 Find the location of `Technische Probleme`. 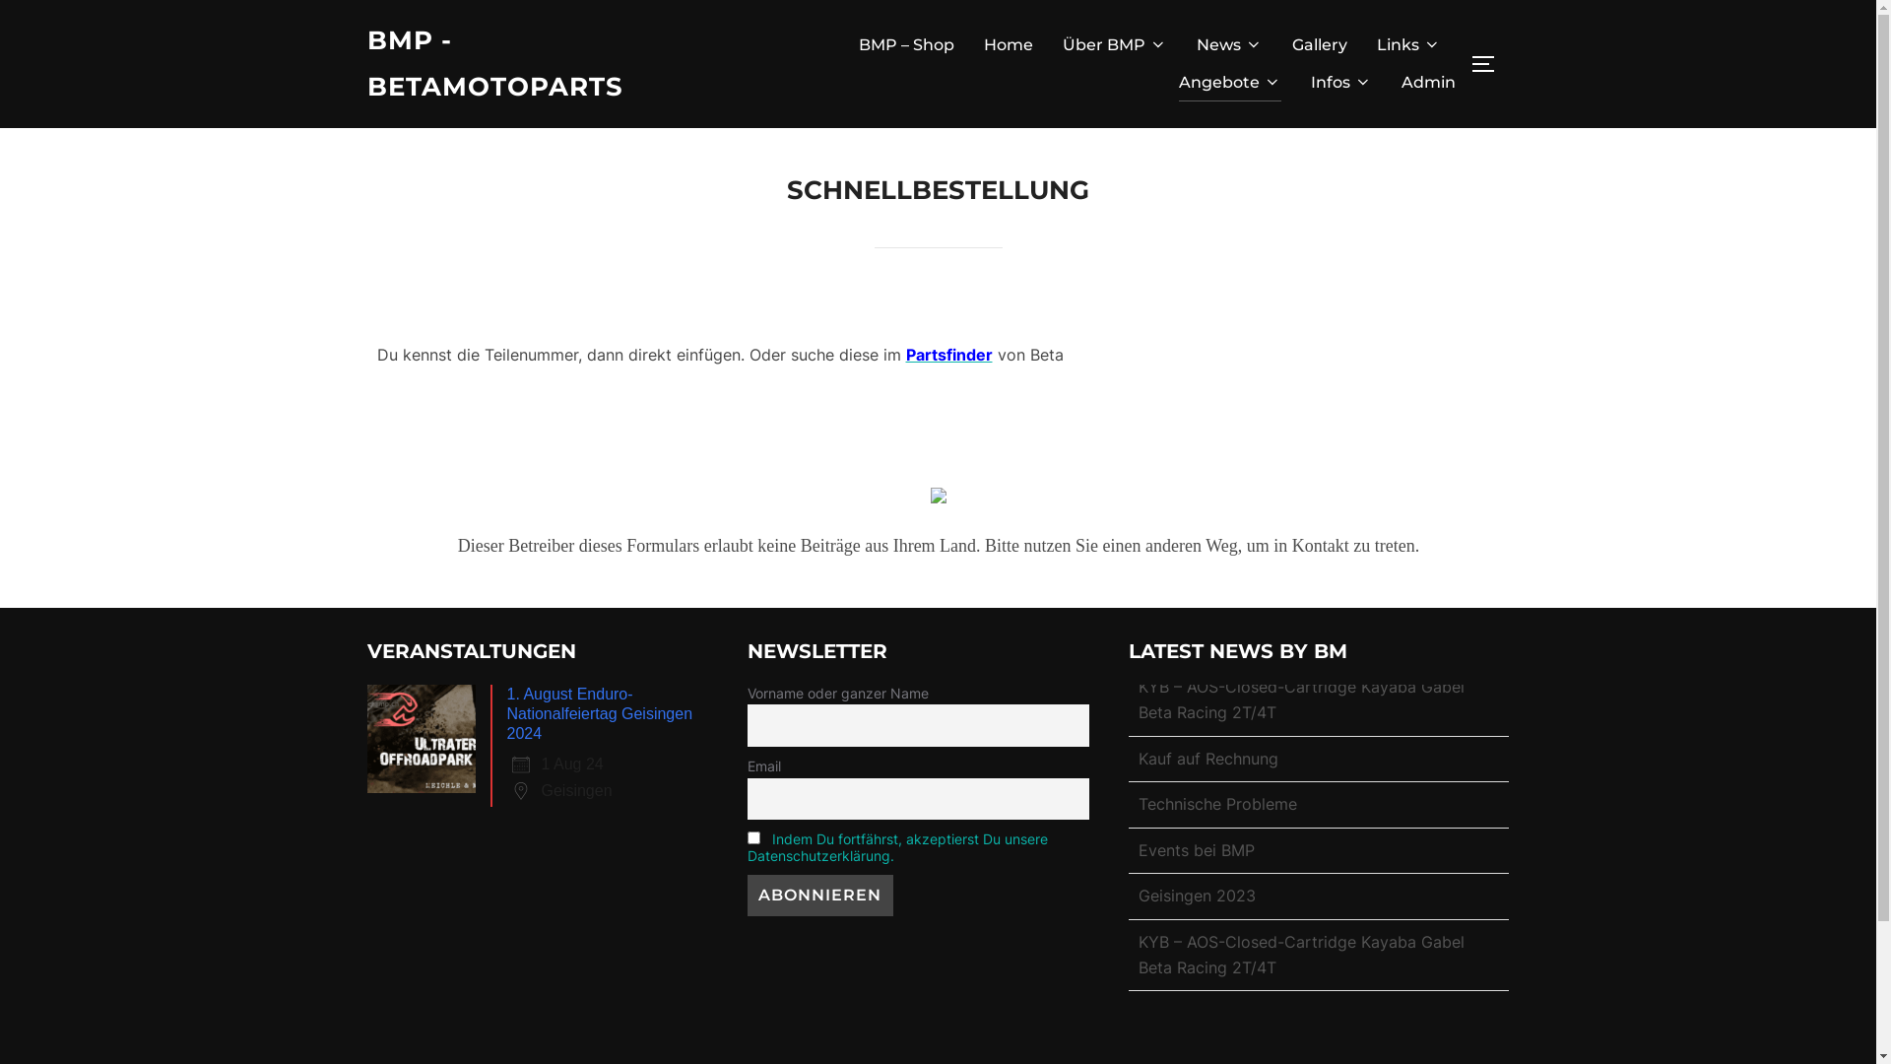

Technische Probleme is located at coordinates (1217, 824).